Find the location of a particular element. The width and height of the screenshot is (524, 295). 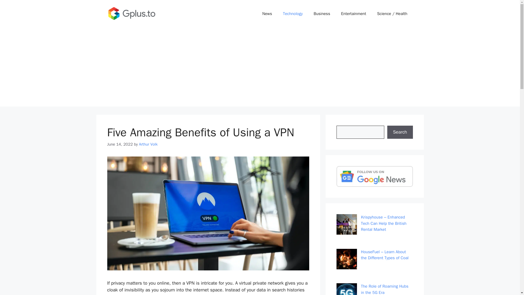

Business is located at coordinates (322, 14).